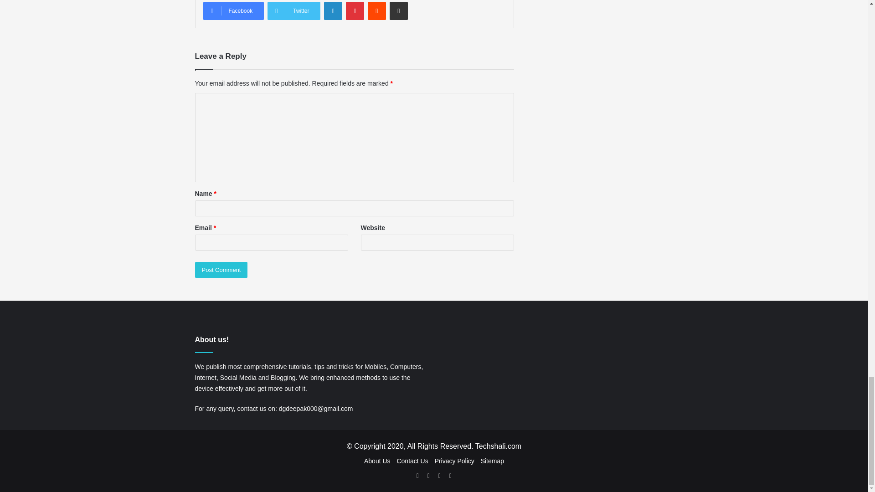 This screenshot has width=875, height=492. Describe the element at coordinates (376, 11) in the screenshot. I see `Reddit` at that location.